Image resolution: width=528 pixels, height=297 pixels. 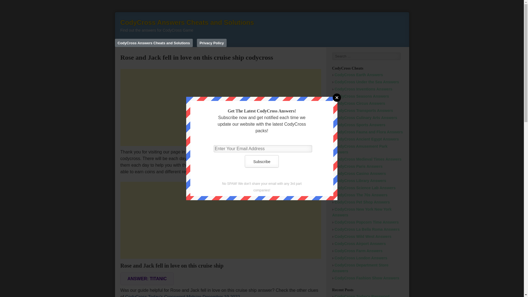 What do you see at coordinates (187, 23) in the screenshot?
I see `CodyCross Answers Cheats and Solutions` at bounding box center [187, 23].